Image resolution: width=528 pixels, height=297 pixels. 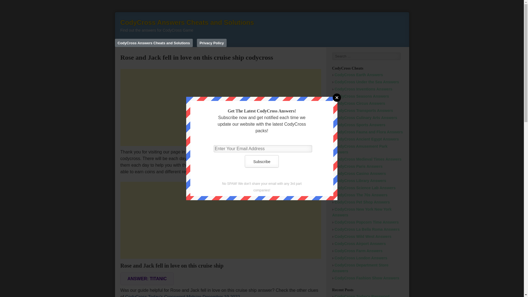 What do you see at coordinates (187, 23) in the screenshot?
I see `CodyCross Answers Cheats and Solutions` at bounding box center [187, 23].